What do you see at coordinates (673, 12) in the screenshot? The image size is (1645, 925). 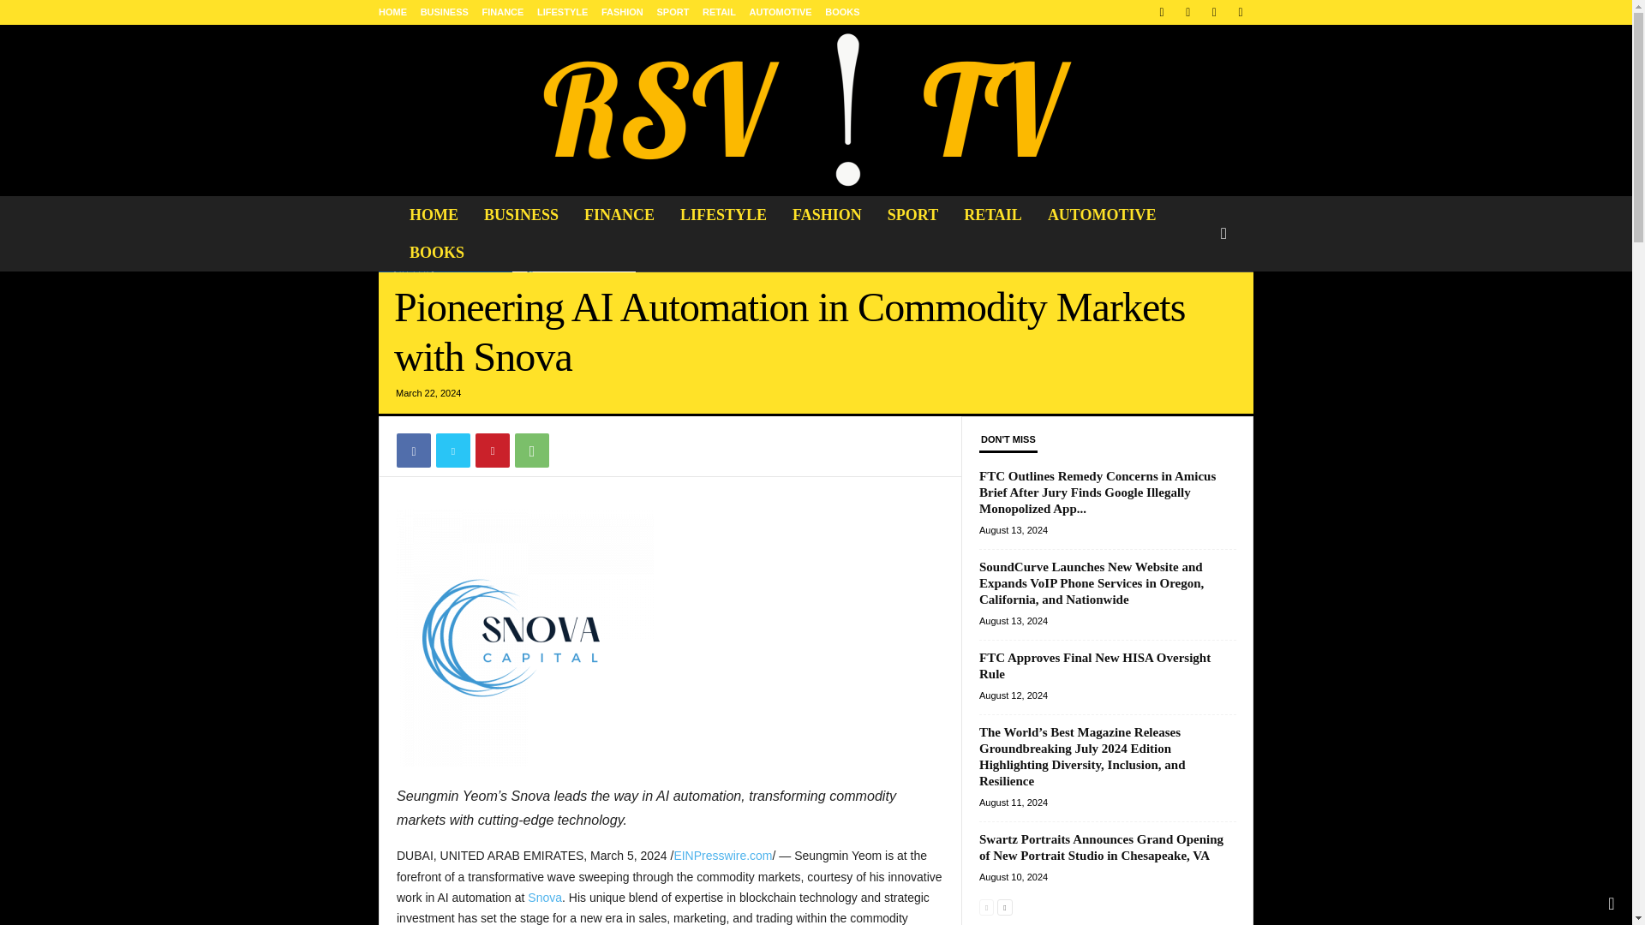 I see `SPORT` at bounding box center [673, 12].